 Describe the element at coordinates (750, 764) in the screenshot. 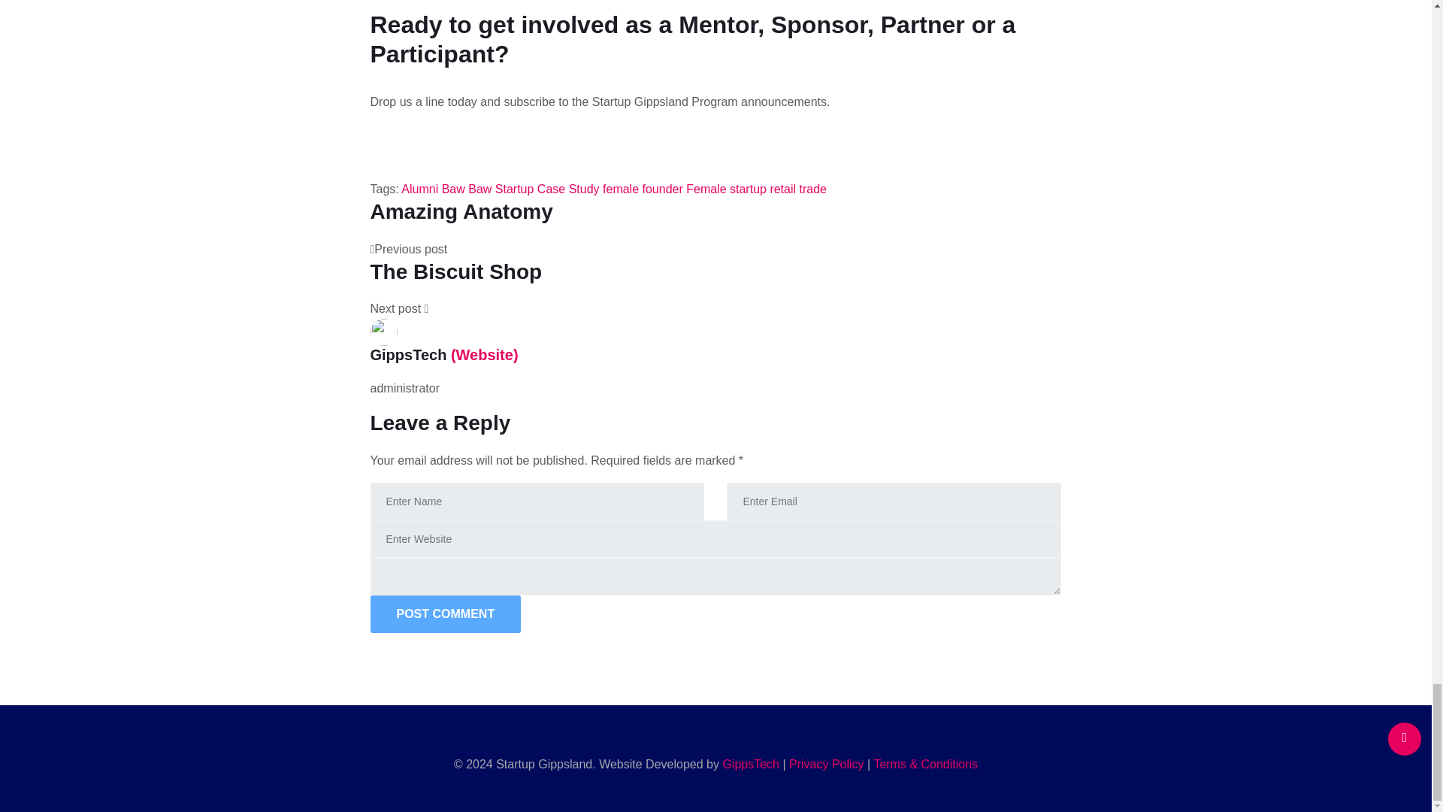

I see `Post Comment` at that location.